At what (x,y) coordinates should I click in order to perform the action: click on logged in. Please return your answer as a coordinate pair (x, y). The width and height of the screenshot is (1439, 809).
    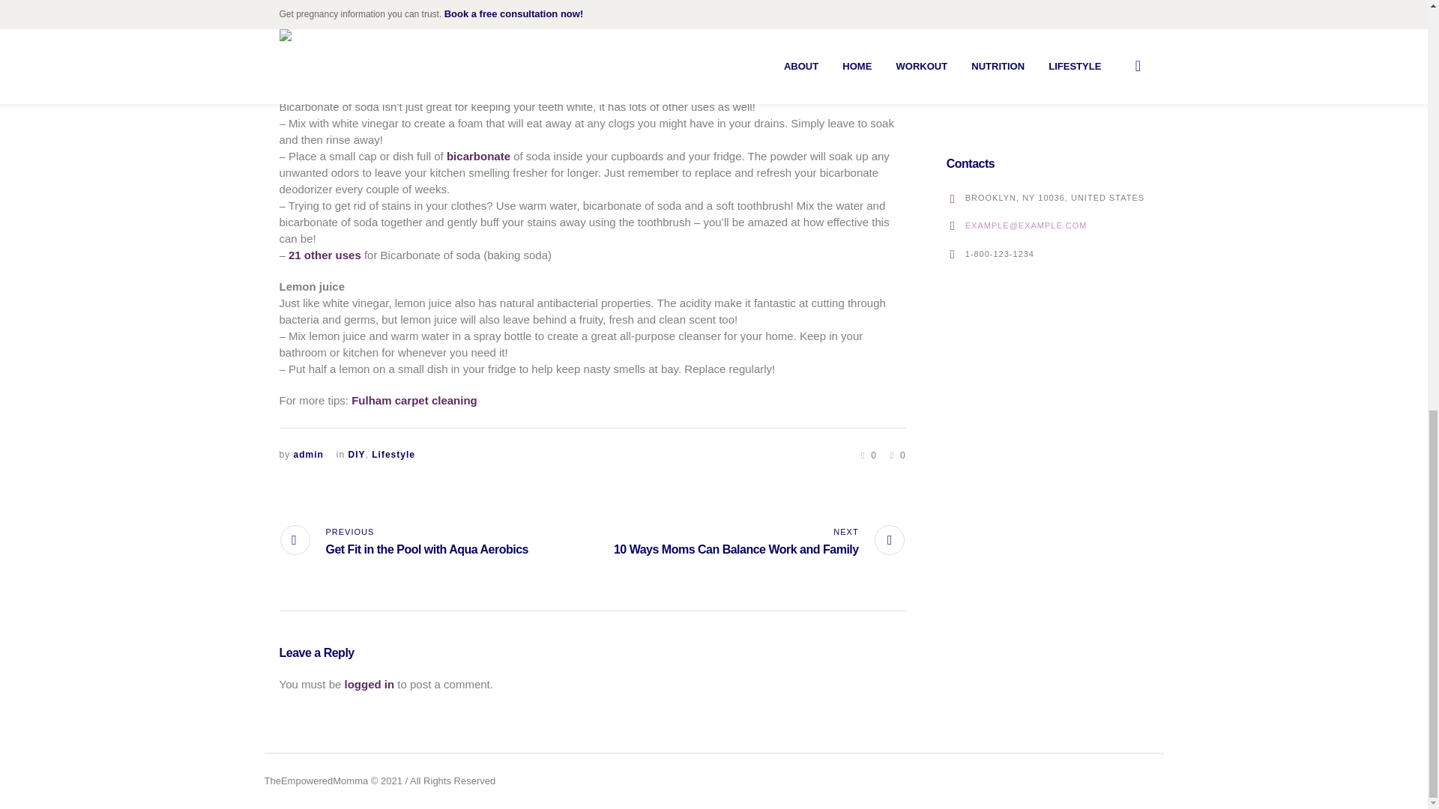
    Looking at the image, I should click on (369, 685).